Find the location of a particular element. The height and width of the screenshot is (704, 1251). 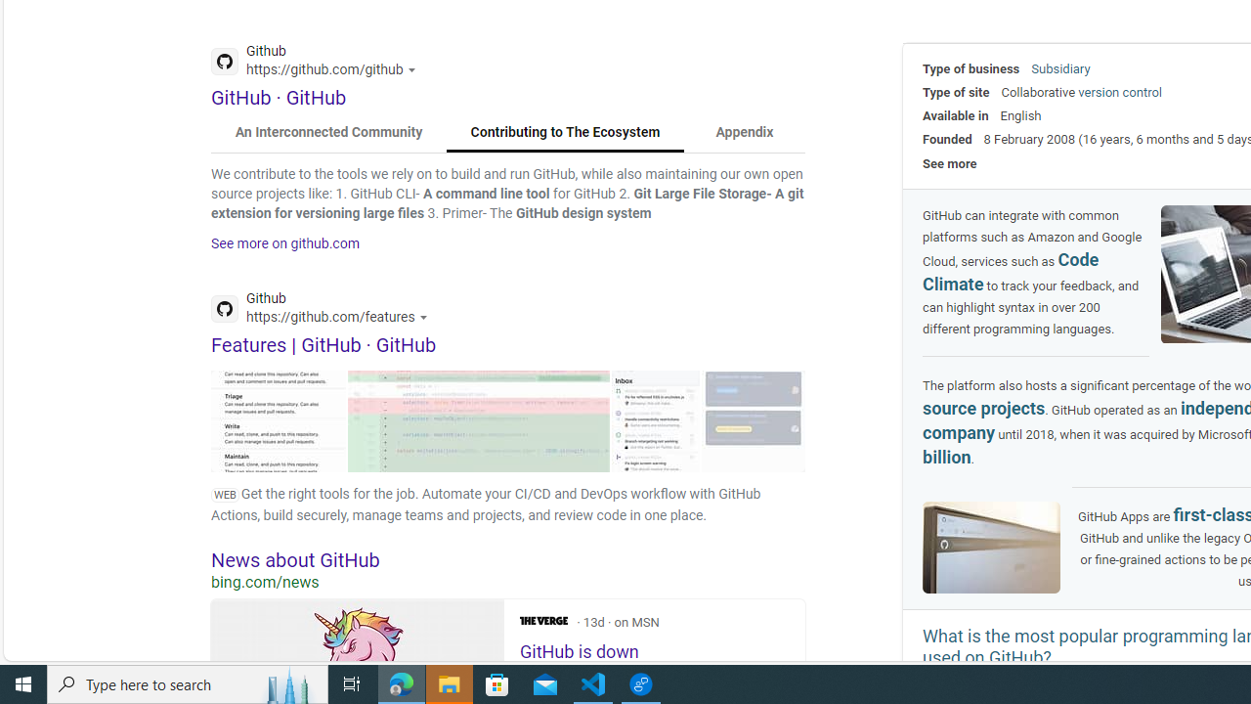

News about GitHub is located at coordinates (508, 559).